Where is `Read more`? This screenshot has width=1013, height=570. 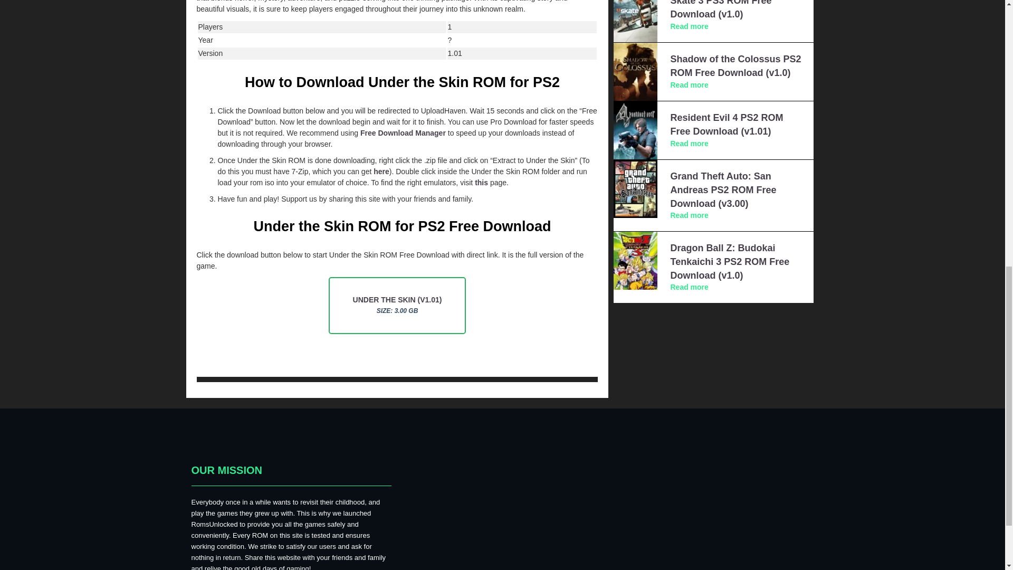
Read more is located at coordinates (689, 26).